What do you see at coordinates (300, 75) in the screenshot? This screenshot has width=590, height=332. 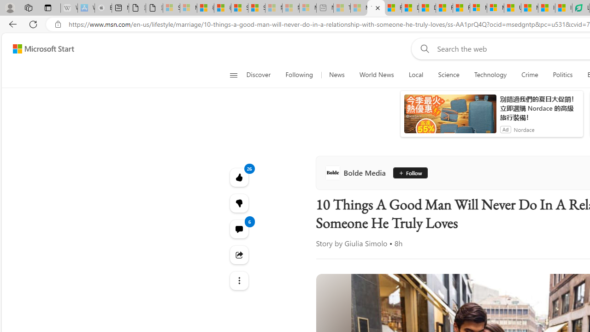 I see `Following` at bounding box center [300, 75].